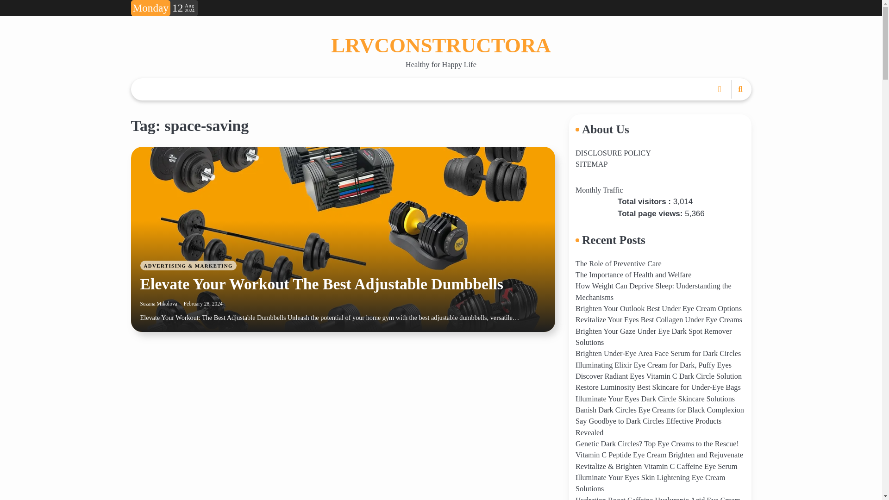 The height and width of the screenshot is (500, 889). I want to click on Genetic Dark Circles? Top Eye Creams to the Rescue!, so click(657, 444).